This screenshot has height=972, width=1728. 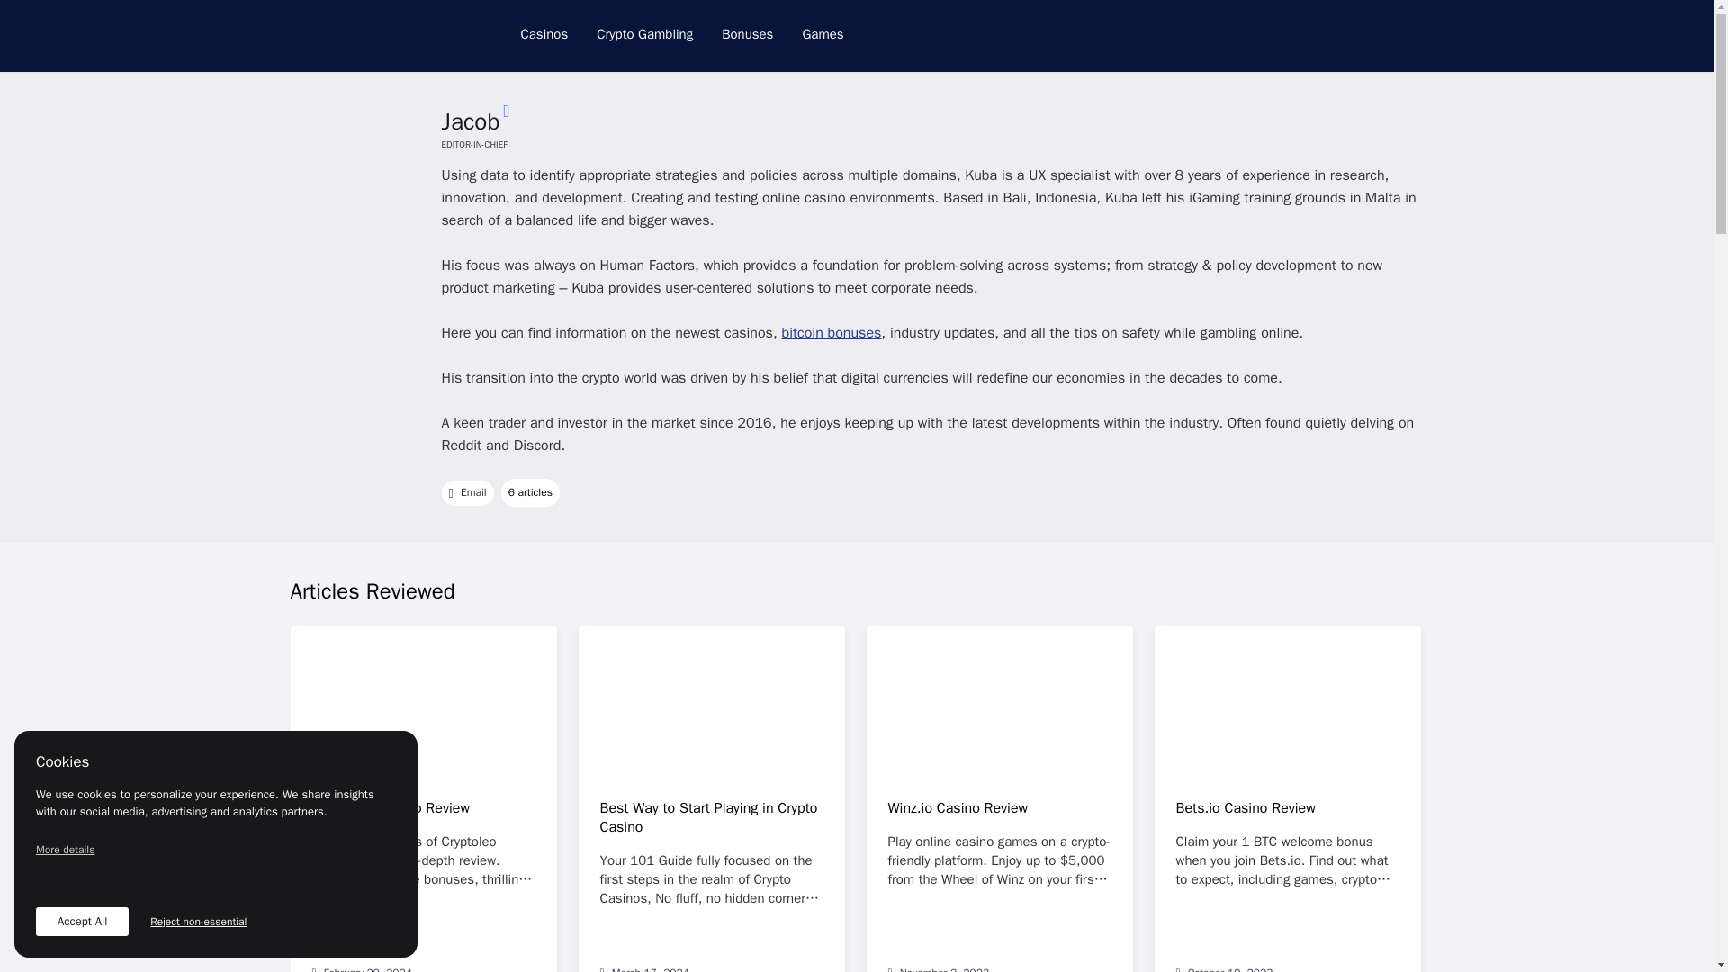 What do you see at coordinates (466, 492) in the screenshot?
I see `Email` at bounding box center [466, 492].